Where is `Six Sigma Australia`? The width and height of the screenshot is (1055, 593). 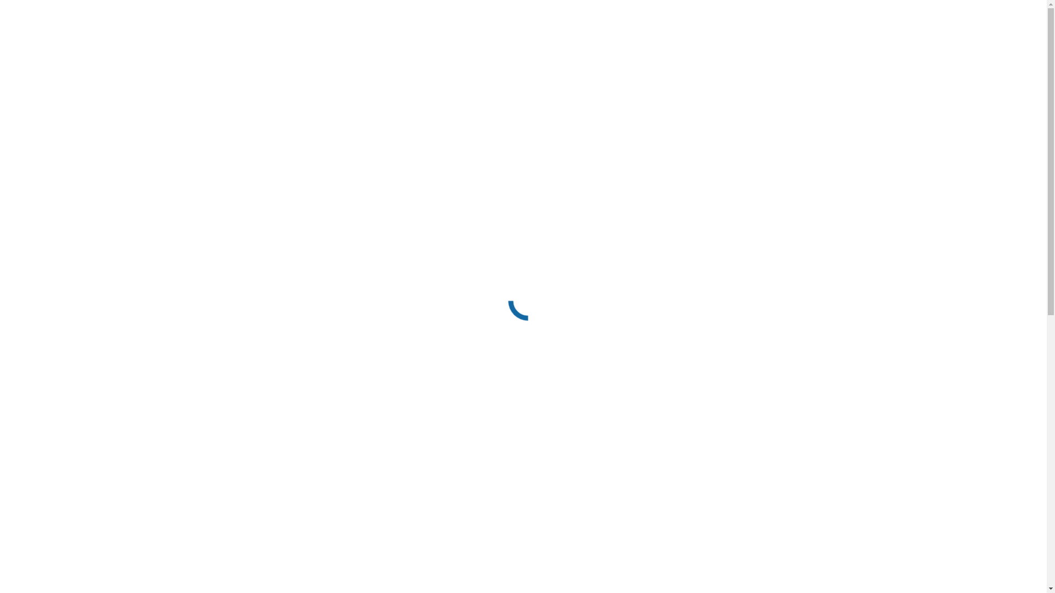
Six Sigma Australia is located at coordinates (84, 251).